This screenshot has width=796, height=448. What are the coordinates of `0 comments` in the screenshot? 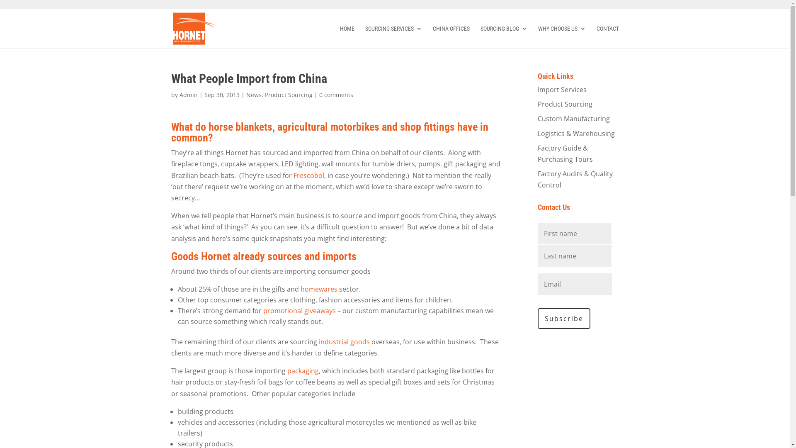 It's located at (336, 95).